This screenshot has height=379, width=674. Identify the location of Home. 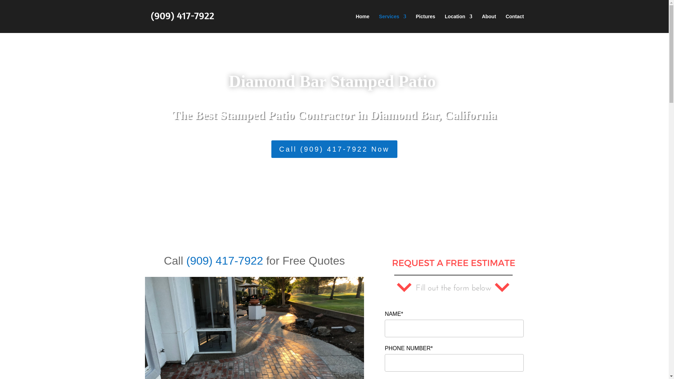
(362, 23).